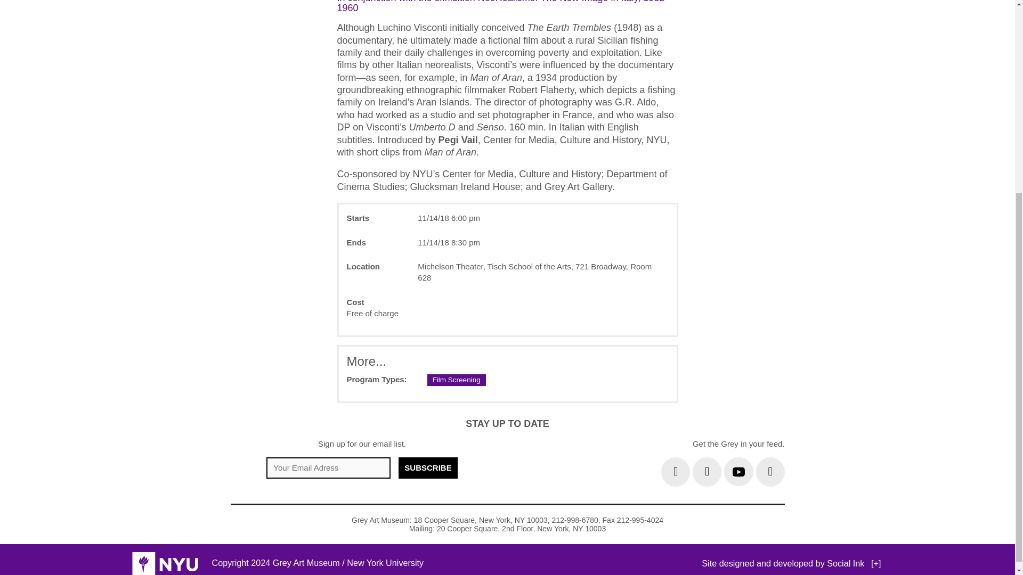 This screenshot has height=575, width=1023. I want to click on See Grey Art Museum on Youtube, so click(738, 472).